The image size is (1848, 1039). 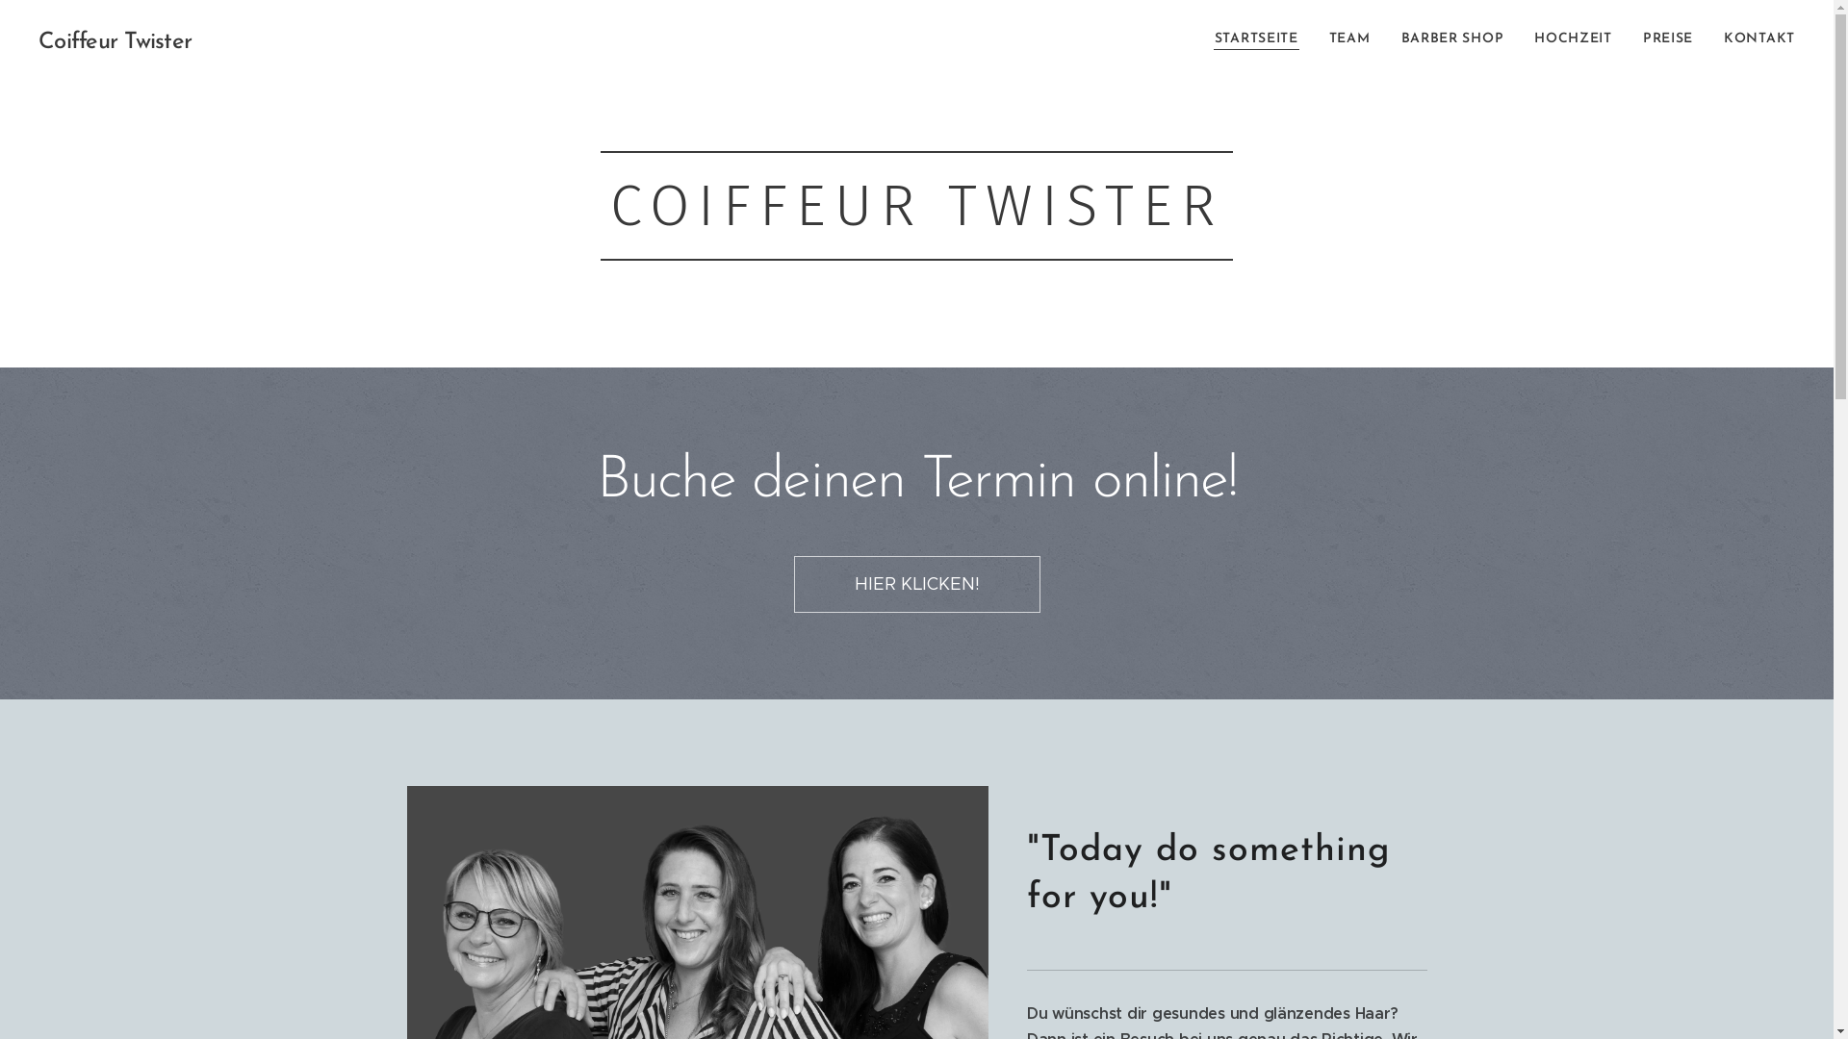 What do you see at coordinates (1668, 39) in the screenshot?
I see `PREISE` at bounding box center [1668, 39].